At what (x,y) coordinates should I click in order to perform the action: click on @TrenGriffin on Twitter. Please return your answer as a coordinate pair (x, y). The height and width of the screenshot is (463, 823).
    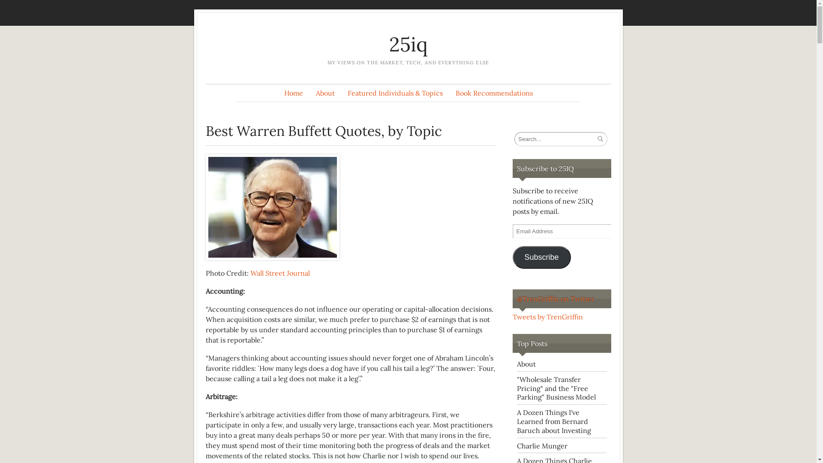
    Looking at the image, I should click on (556, 299).